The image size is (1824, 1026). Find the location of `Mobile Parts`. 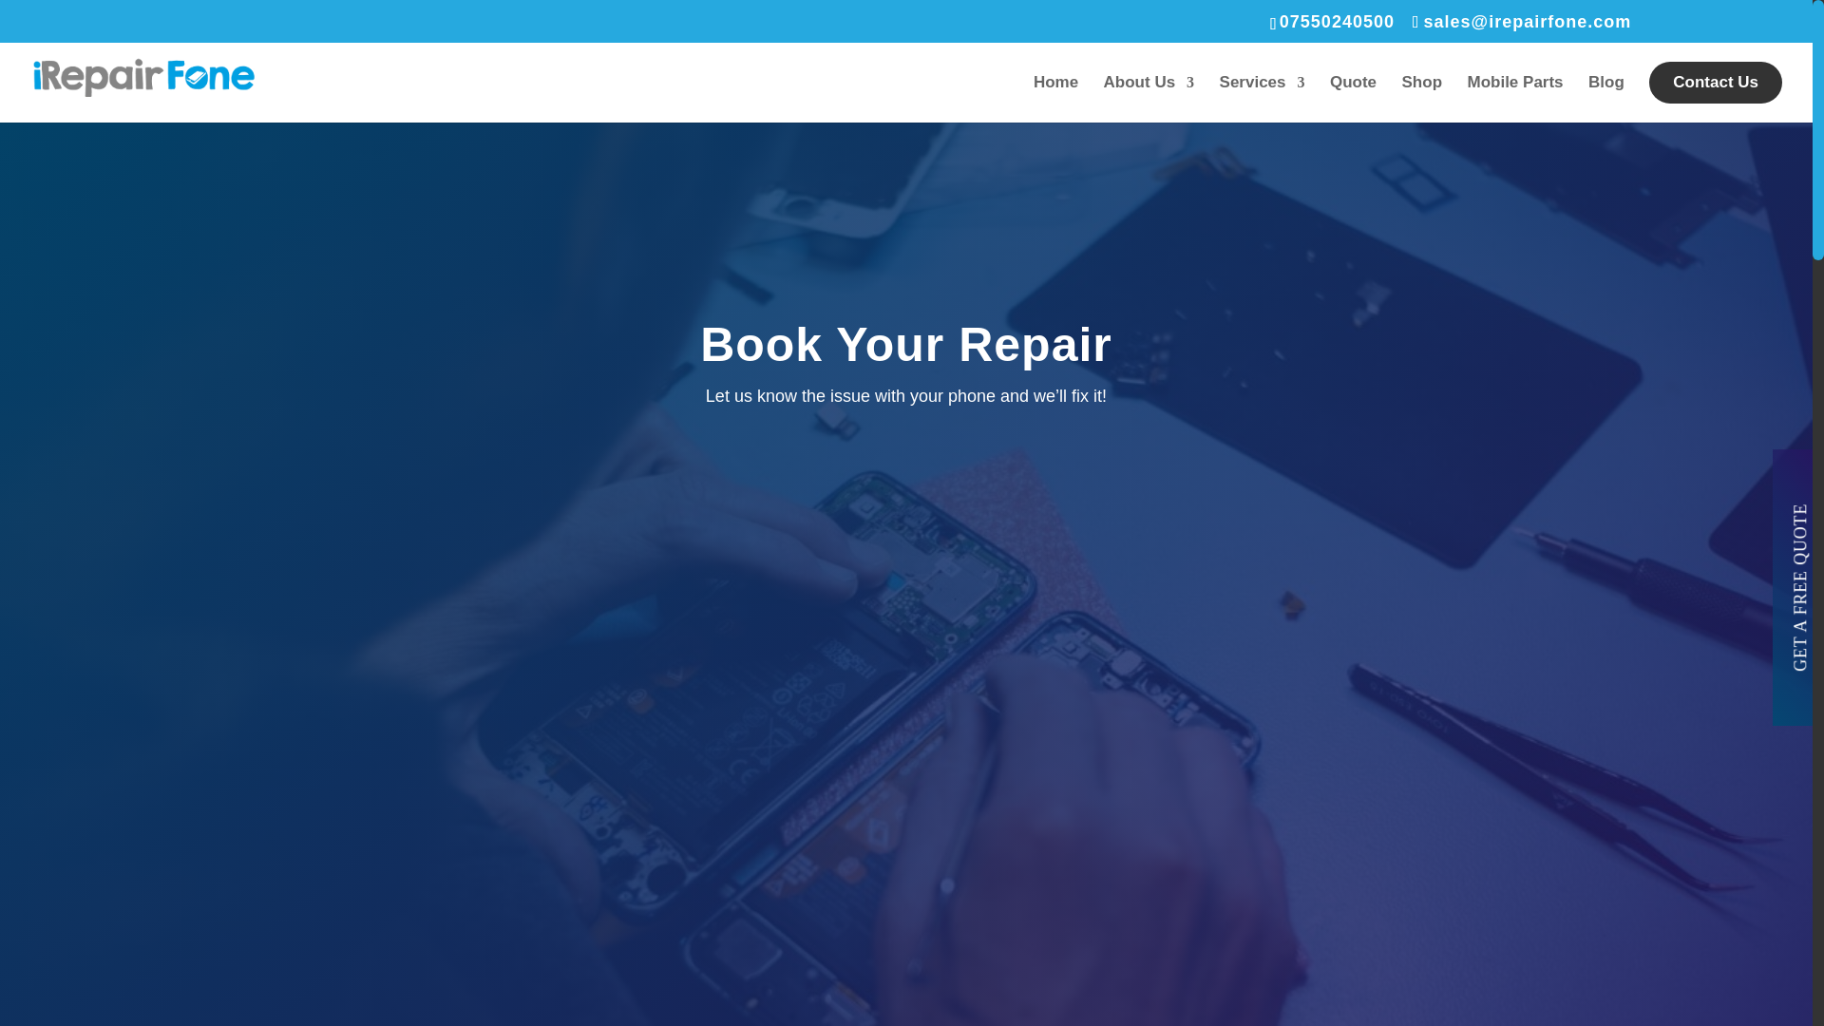

Mobile Parts is located at coordinates (1514, 99).